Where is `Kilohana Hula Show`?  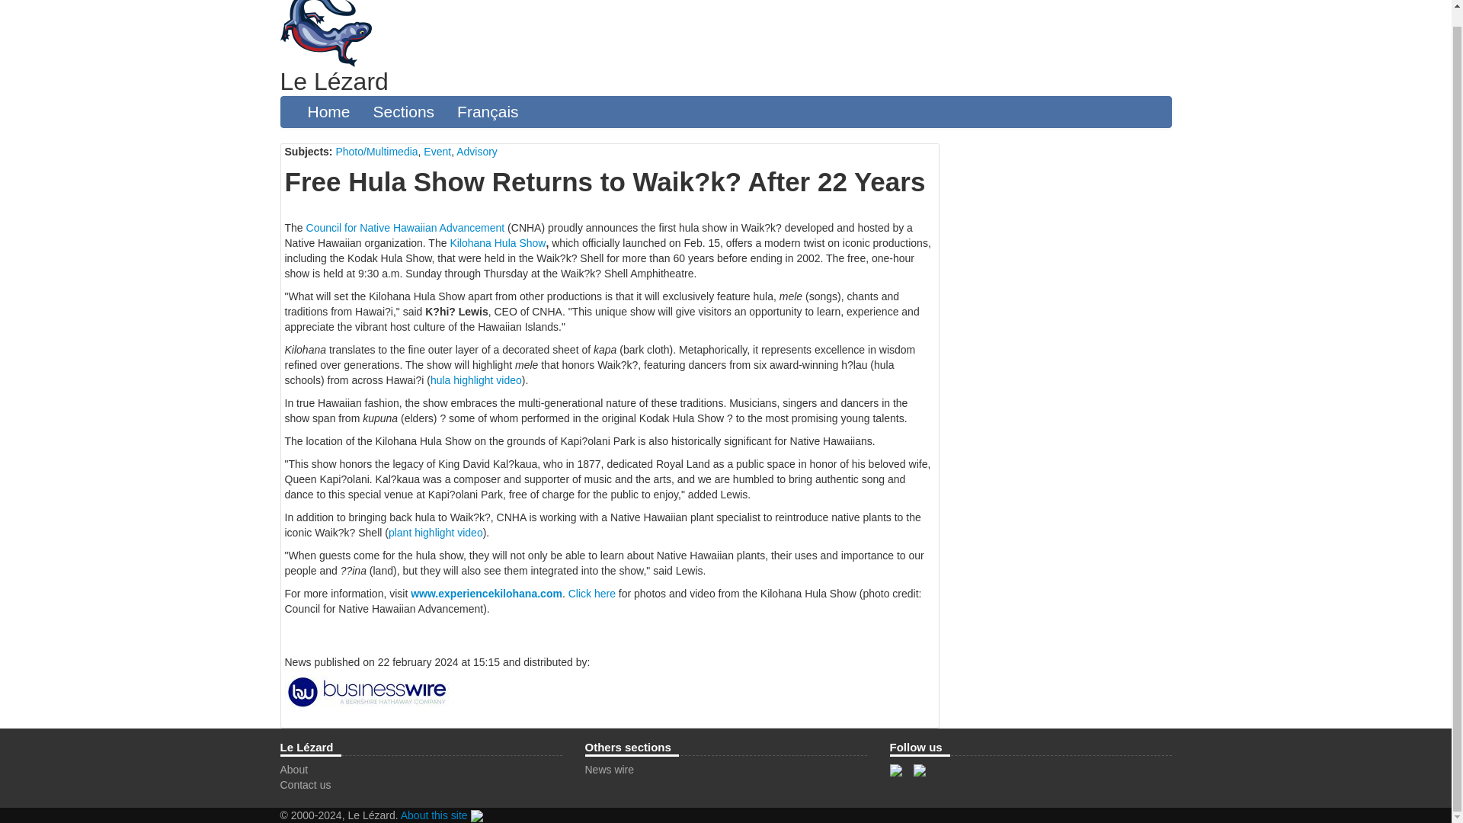
Kilohana Hula Show is located at coordinates (497, 243).